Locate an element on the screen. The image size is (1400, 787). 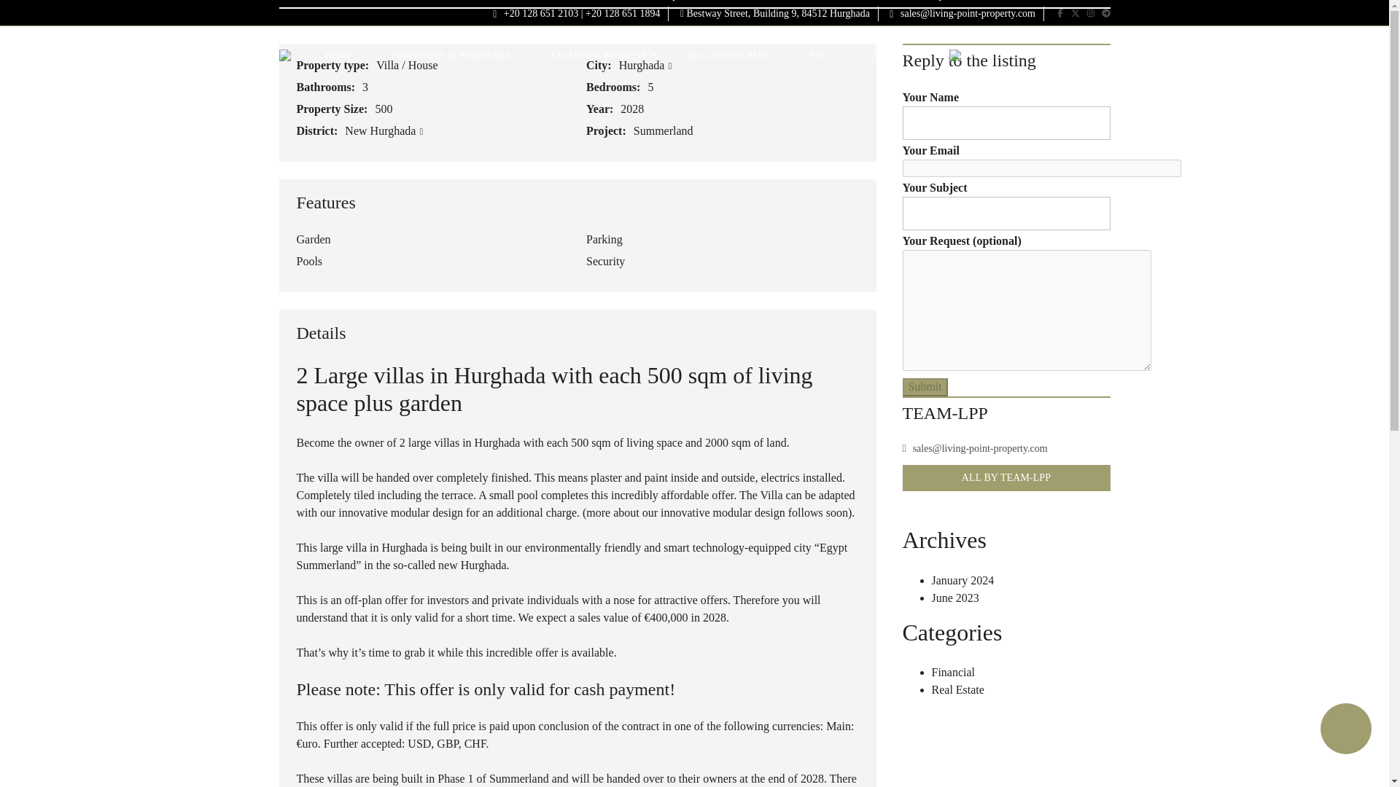
New Hurghada is located at coordinates (384, 130).